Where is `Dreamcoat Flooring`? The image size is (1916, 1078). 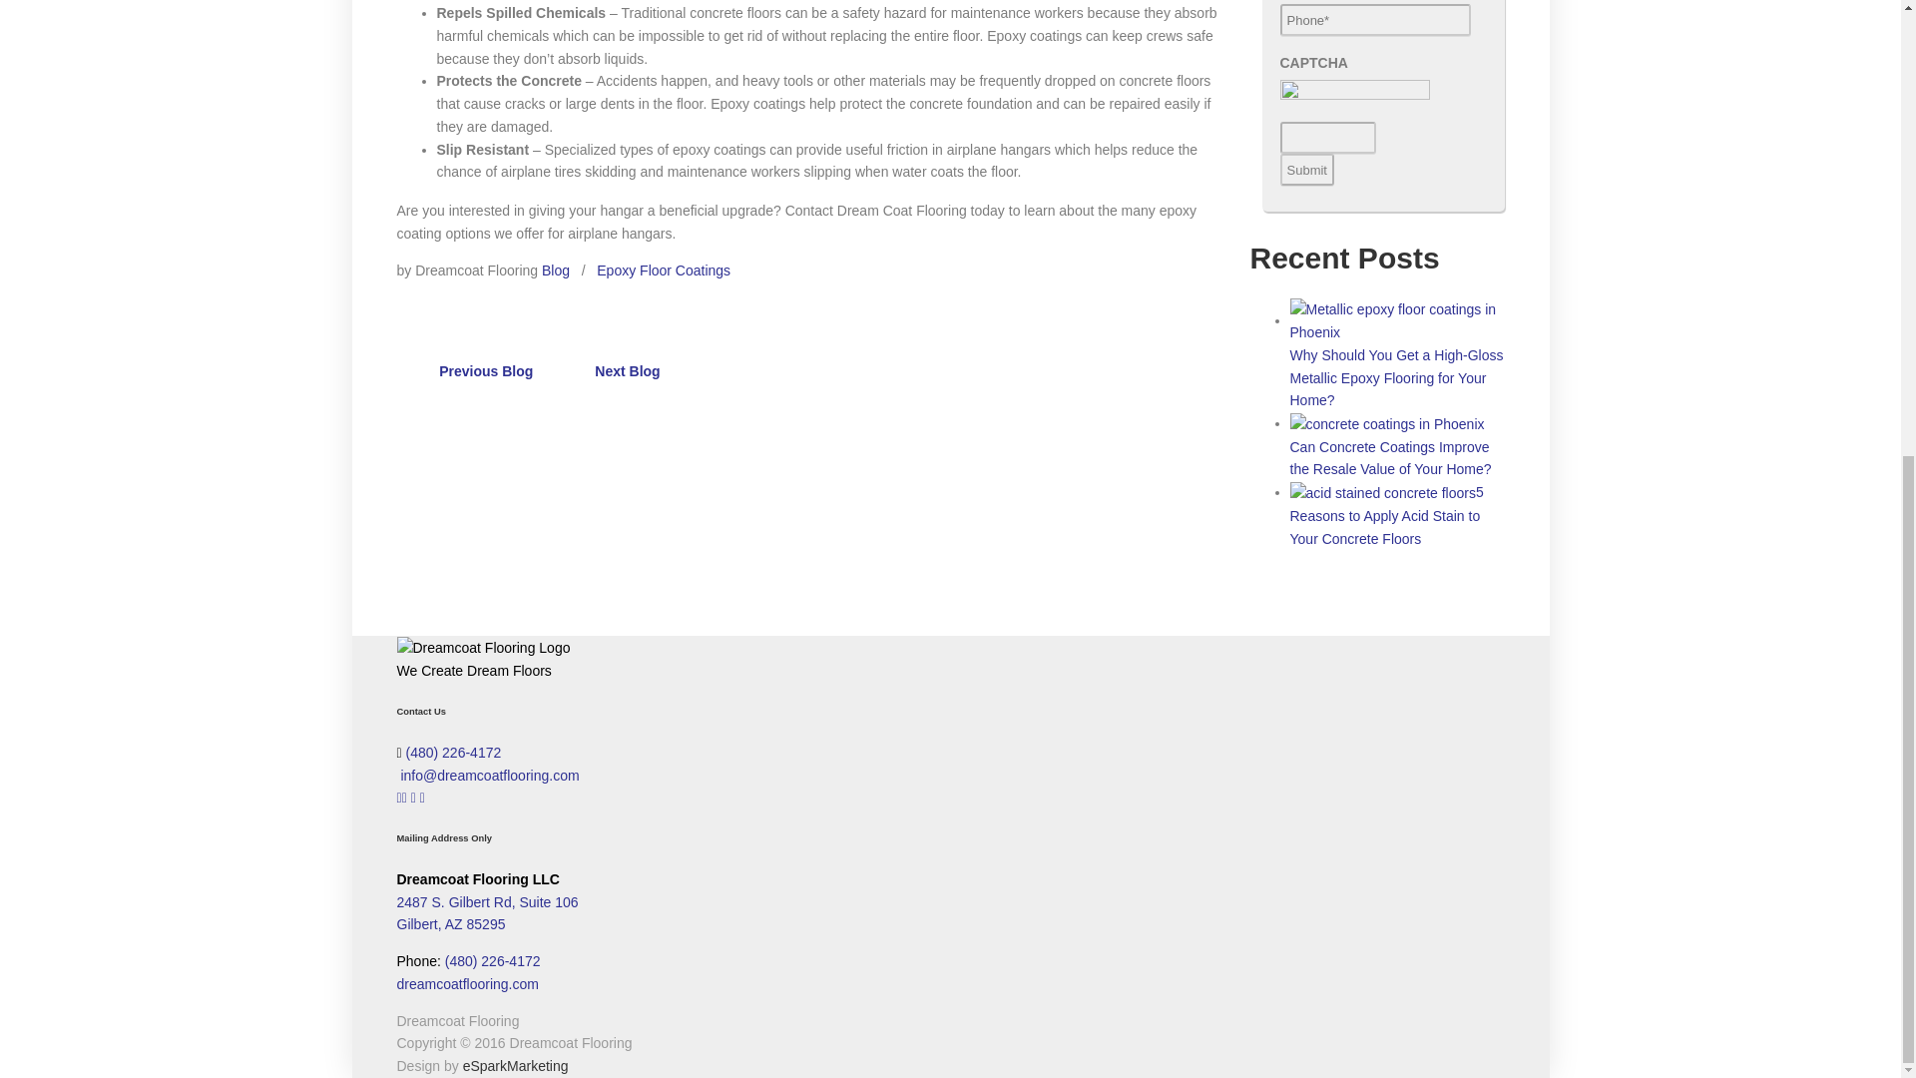 Dreamcoat Flooring is located at coordinates (483, 648).